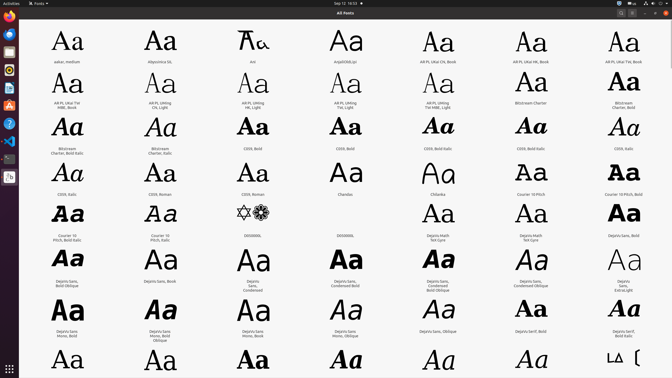 This screenshot has height=378, width=672. What do you see at coordinates (655, 13) in the screenshot?
I see `Restore` at bounding box center [655, 13].